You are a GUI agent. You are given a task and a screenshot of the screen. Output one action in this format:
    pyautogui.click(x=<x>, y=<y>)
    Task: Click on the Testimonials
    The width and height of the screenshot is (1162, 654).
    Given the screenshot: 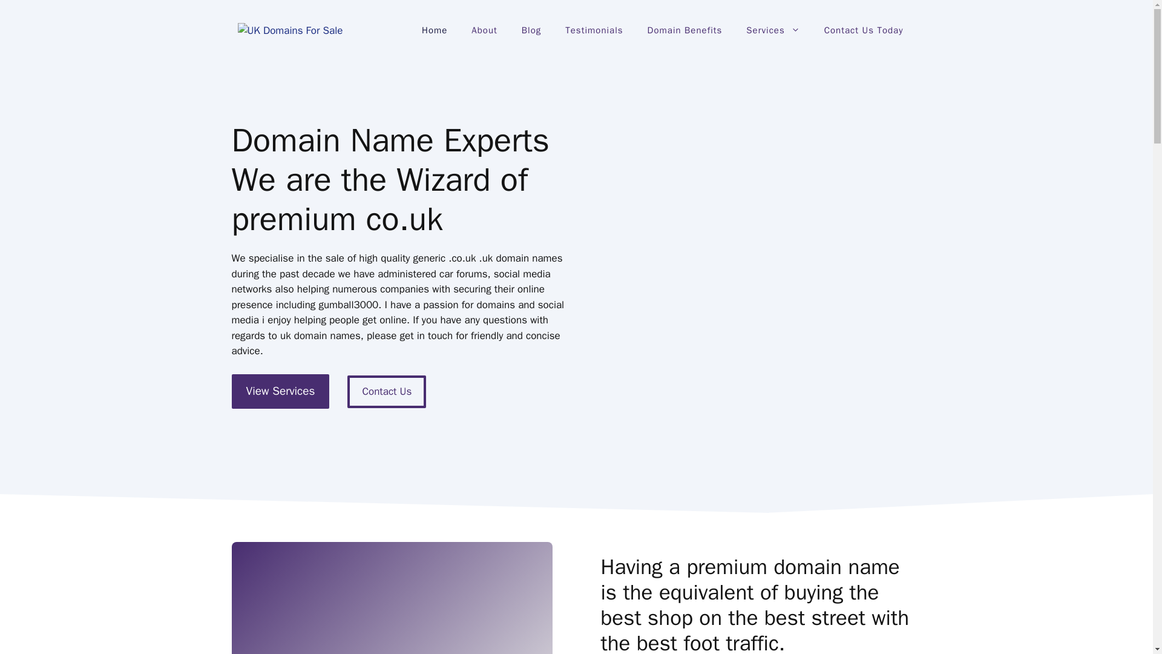 What is the action you would take?
    pyautogui.click(x=593, y=30)
    